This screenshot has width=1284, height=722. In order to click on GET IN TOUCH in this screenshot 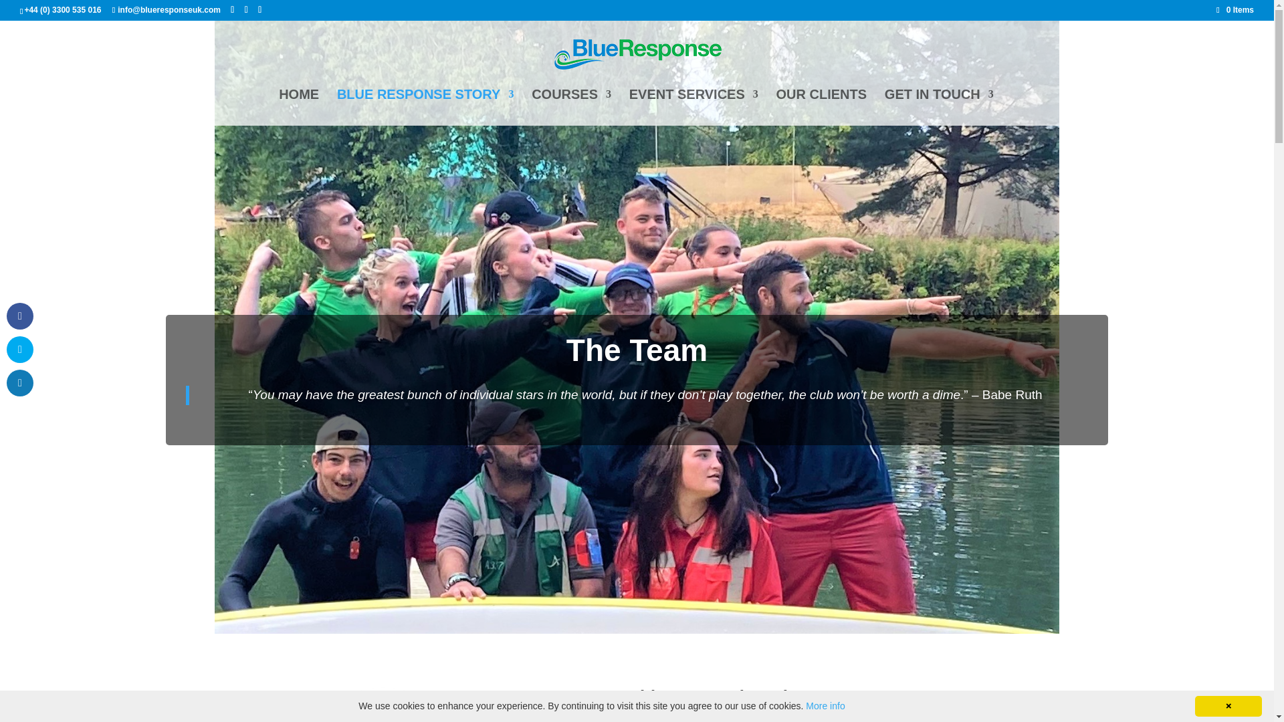, I will do `click(939, 107)`.